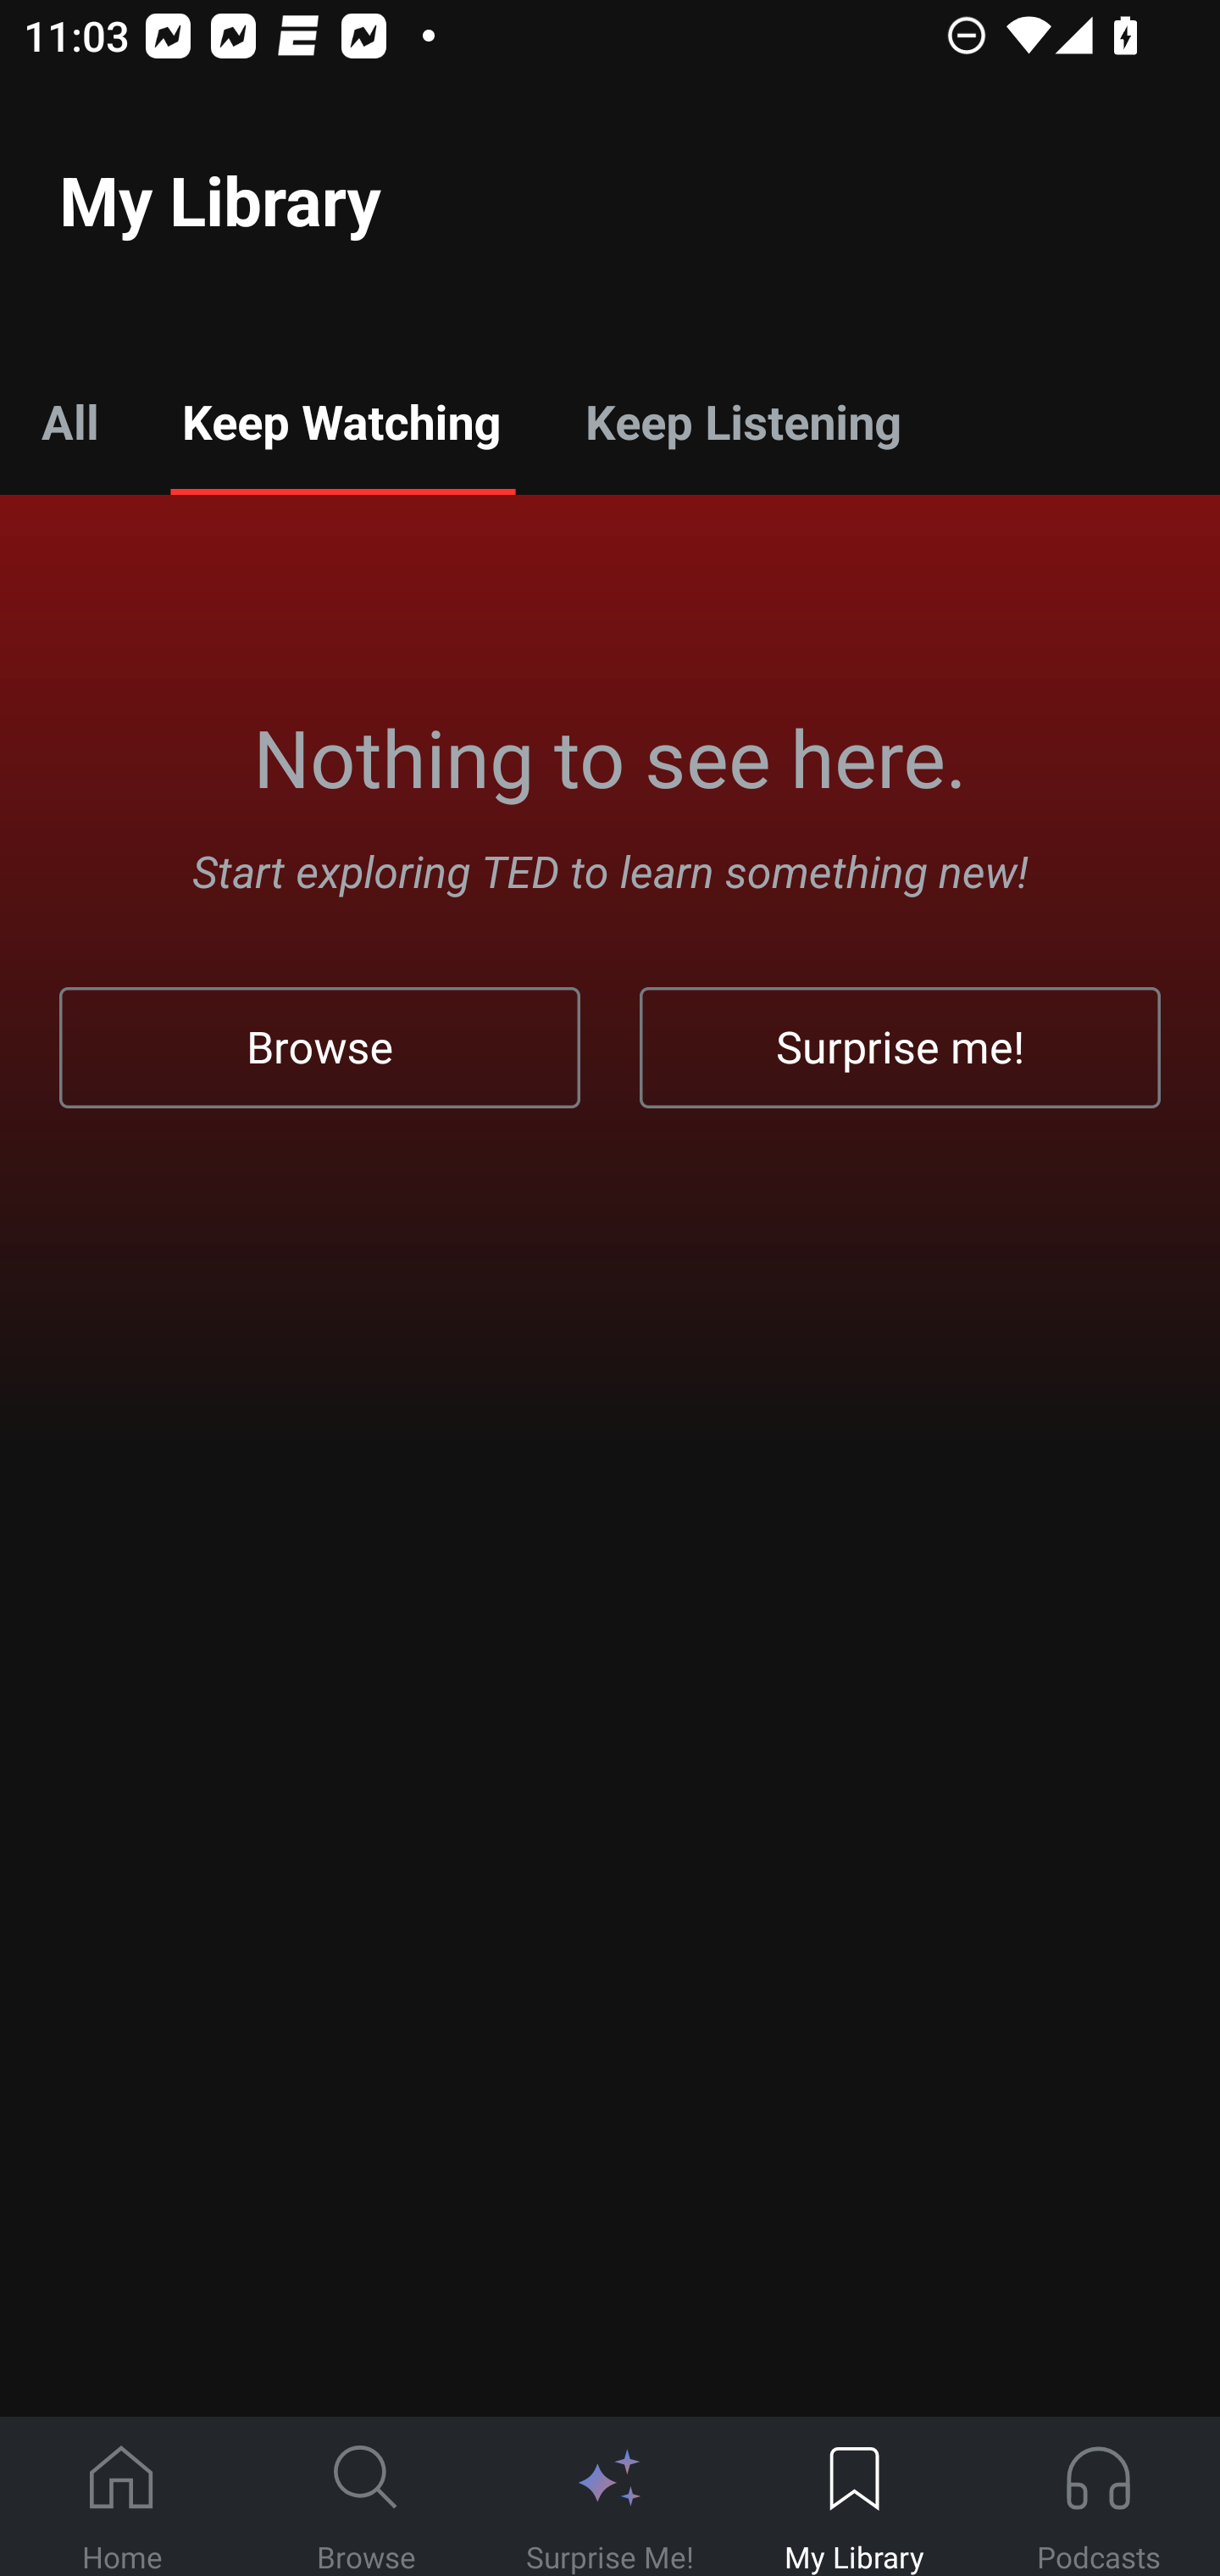 The height and width of the screenshot is (2576, 1220). What do you see at coordinates (341, 420) in the screenshot?
I see `Keep Watching` at bounding box center [341, 420].